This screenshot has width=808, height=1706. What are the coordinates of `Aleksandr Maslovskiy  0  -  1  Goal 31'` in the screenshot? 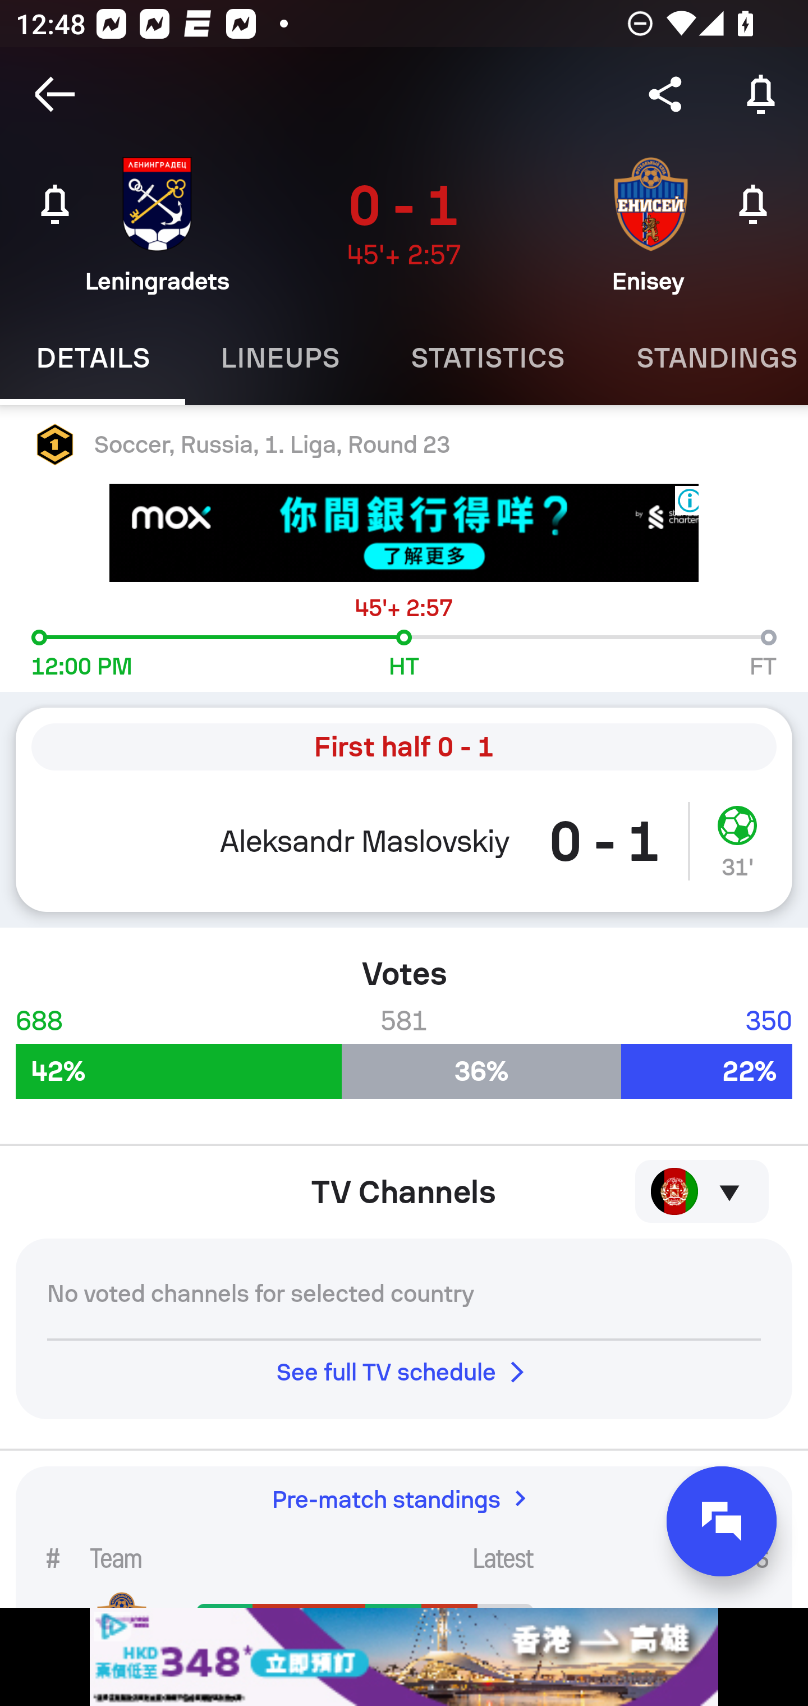 It's located at (404, 850).